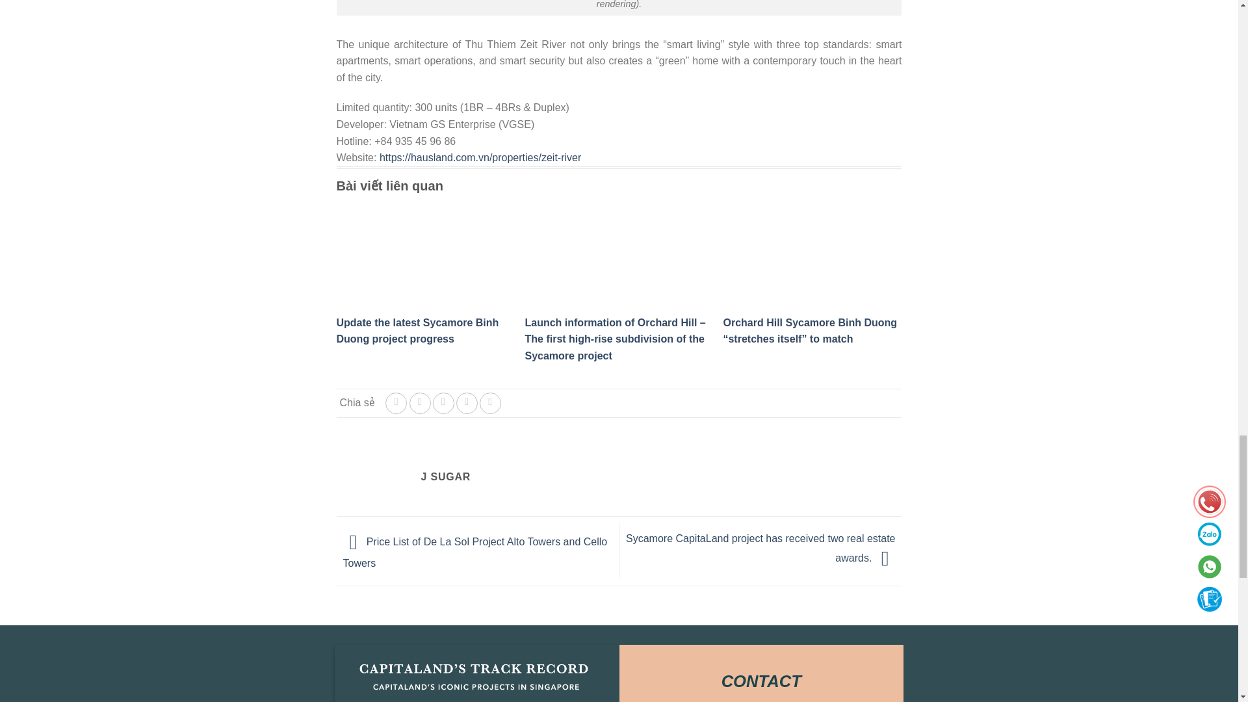 This screenshot has width=1248, height=702. What do you see at coordinates (396, 403) in the screenshot?
I see `Share on Facebook` at bounding box center [396, 403].